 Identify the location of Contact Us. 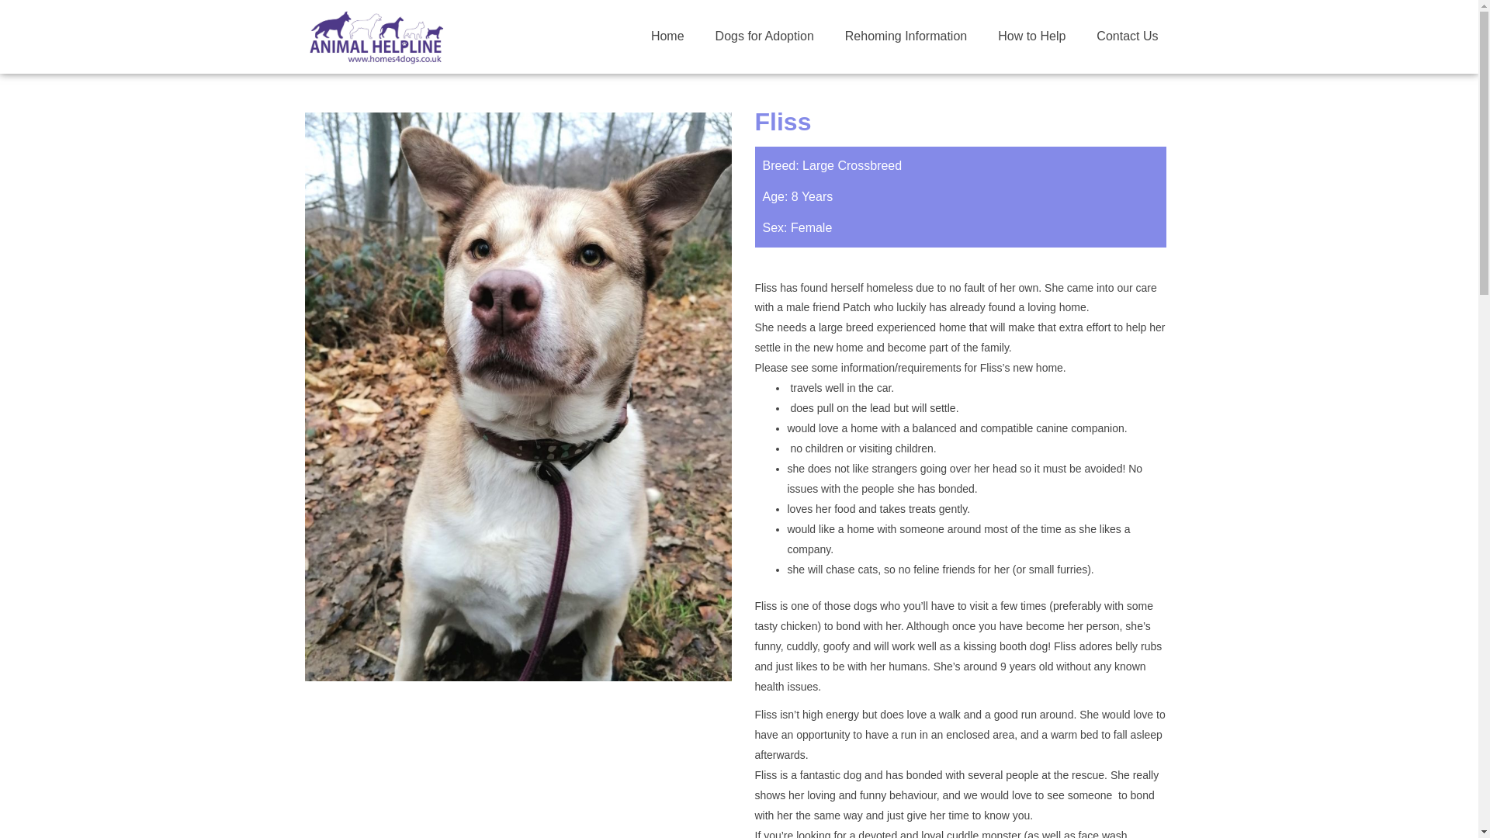
(1127, 36).